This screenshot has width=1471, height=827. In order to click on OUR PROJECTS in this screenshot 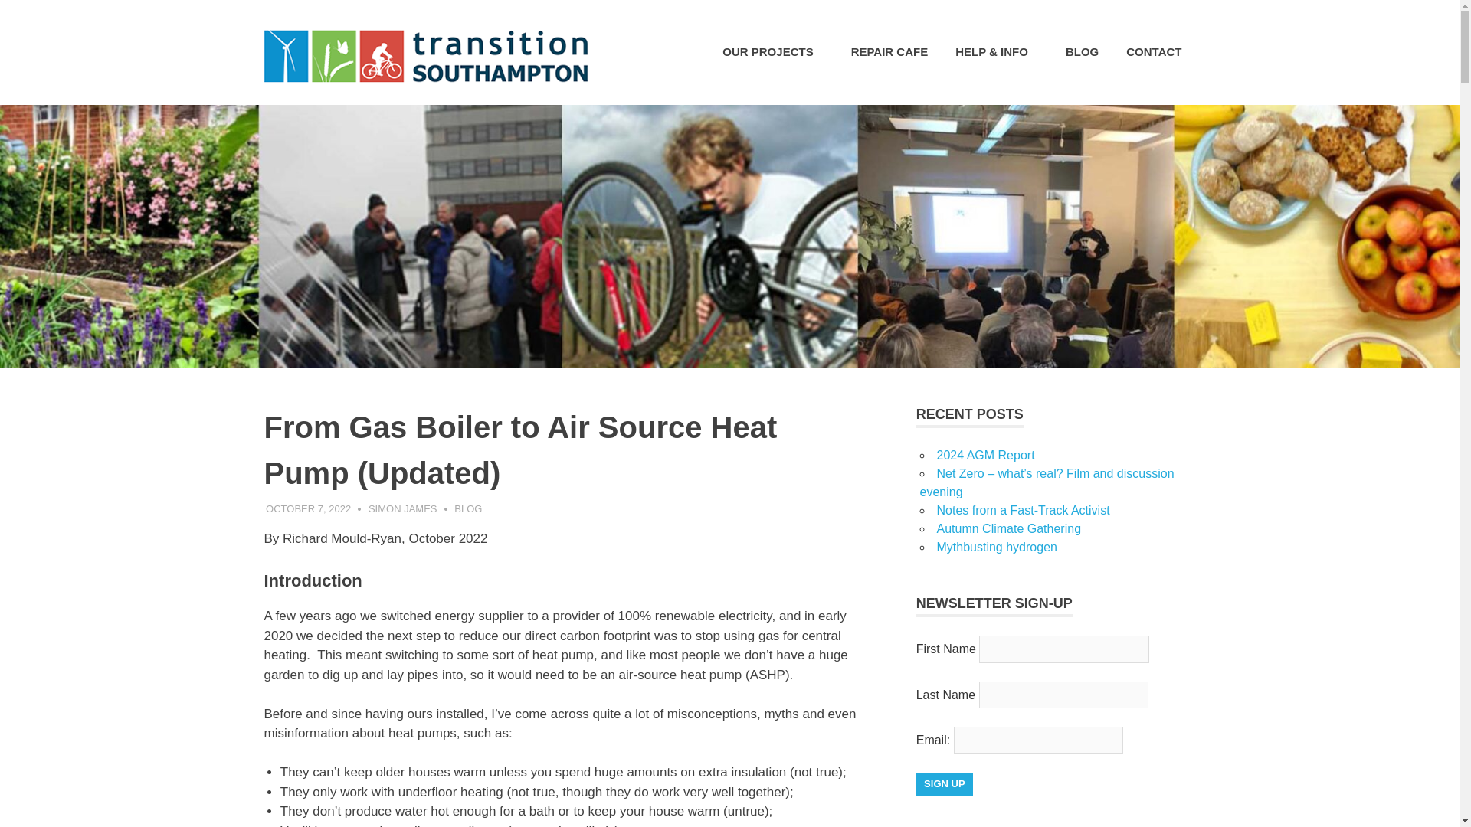, I will do `click(772, 52)`.